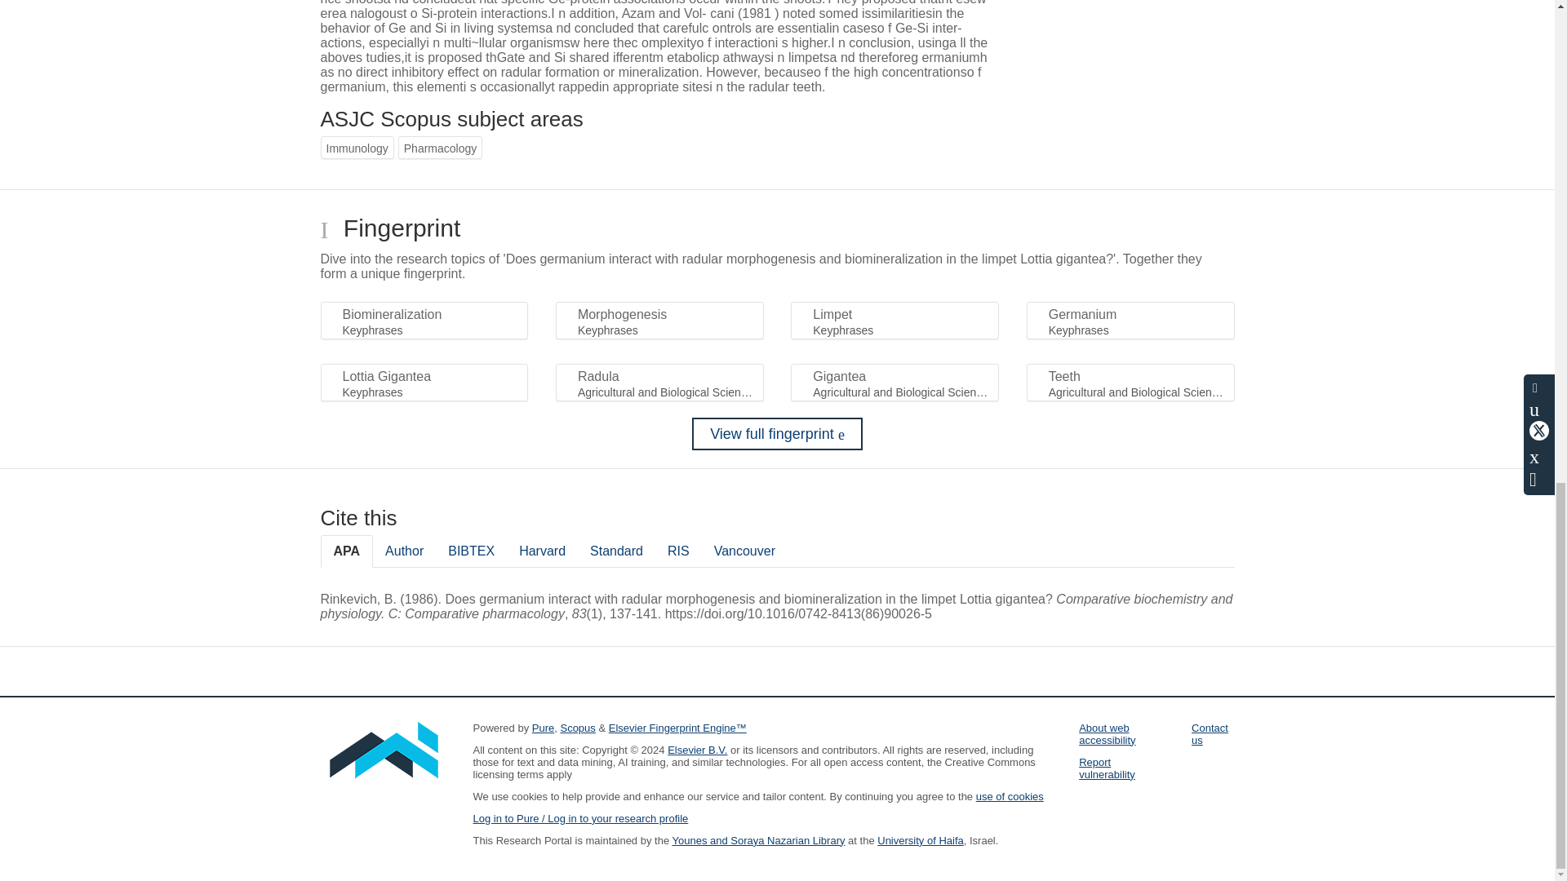 This screenshot has width=1567, height=881. What do you see at coordinates (777, 433) in the screenshot?
I see `View full fingerprint` at bounding box center [777, 433].